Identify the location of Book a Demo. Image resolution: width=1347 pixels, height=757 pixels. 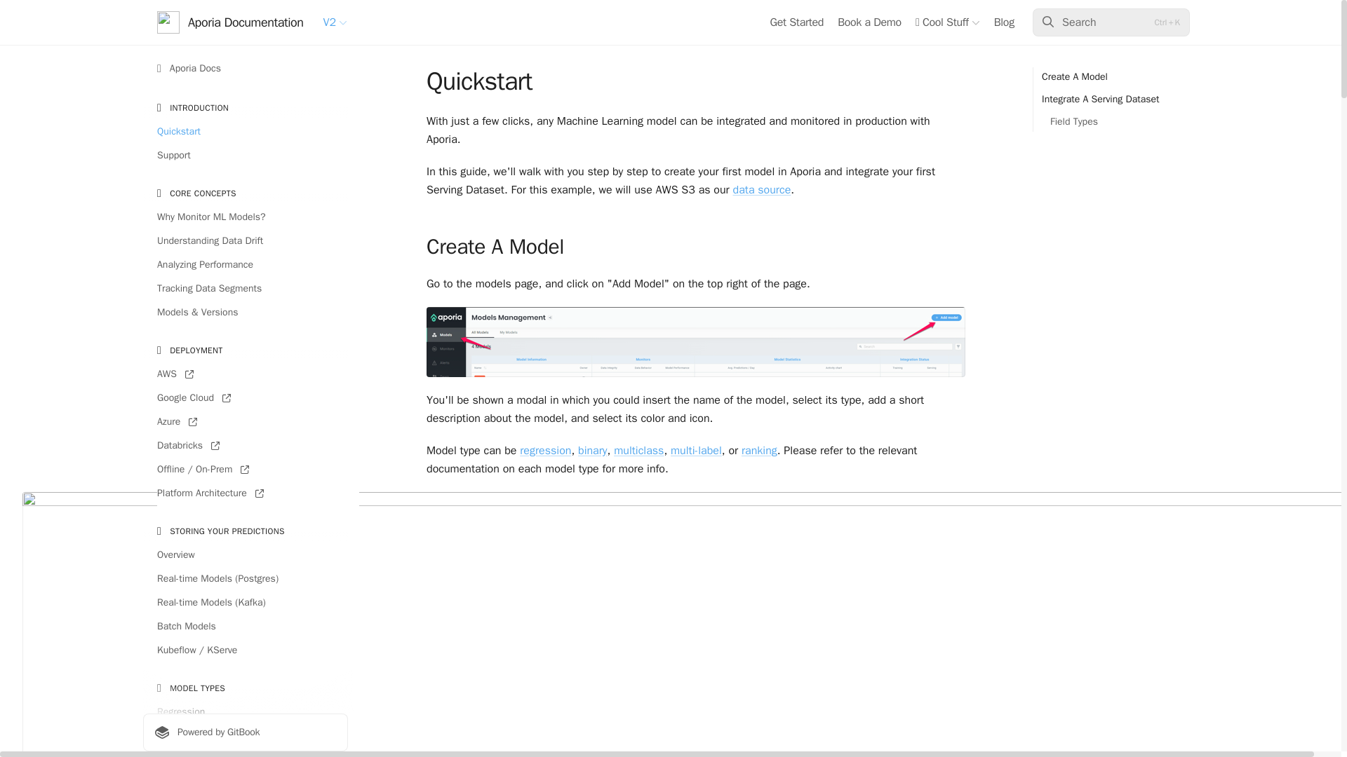
(869, 22).